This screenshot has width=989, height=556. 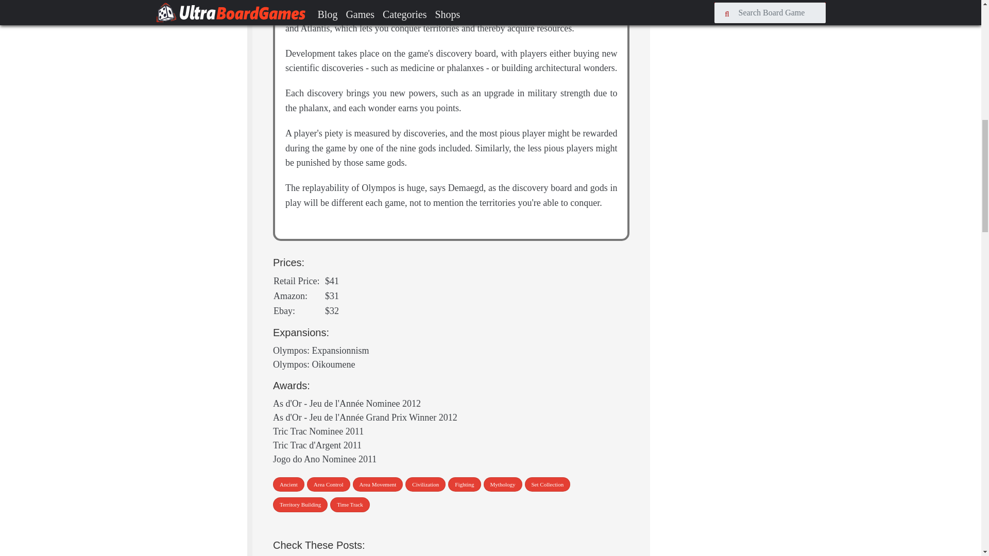 I want to click on Territory Building, so click(x=300, y=505).